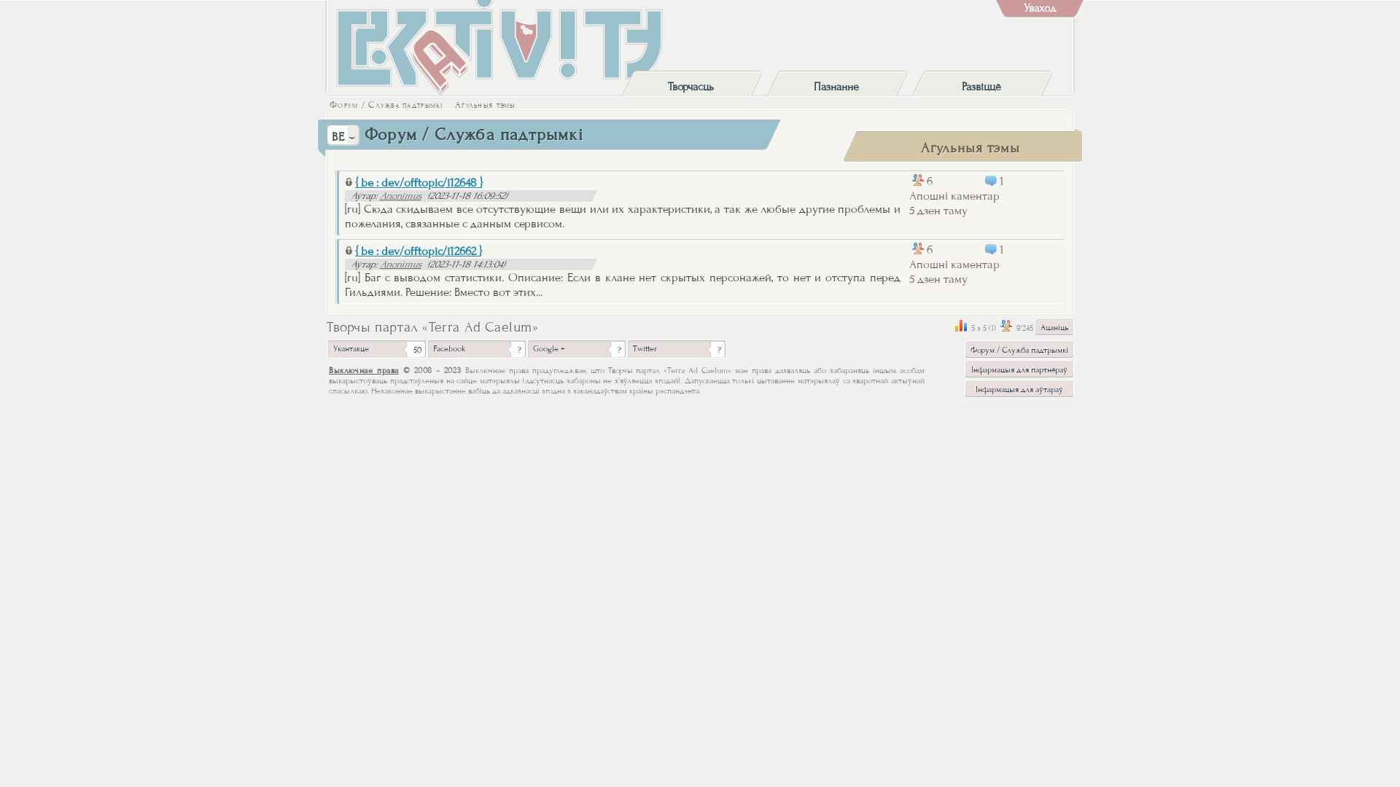 This screenshot has width=1400, height=787. What do you see at coordinates (577, 349) in the screenshot?
I see `Google +
?` at bounding box center [577, 349].